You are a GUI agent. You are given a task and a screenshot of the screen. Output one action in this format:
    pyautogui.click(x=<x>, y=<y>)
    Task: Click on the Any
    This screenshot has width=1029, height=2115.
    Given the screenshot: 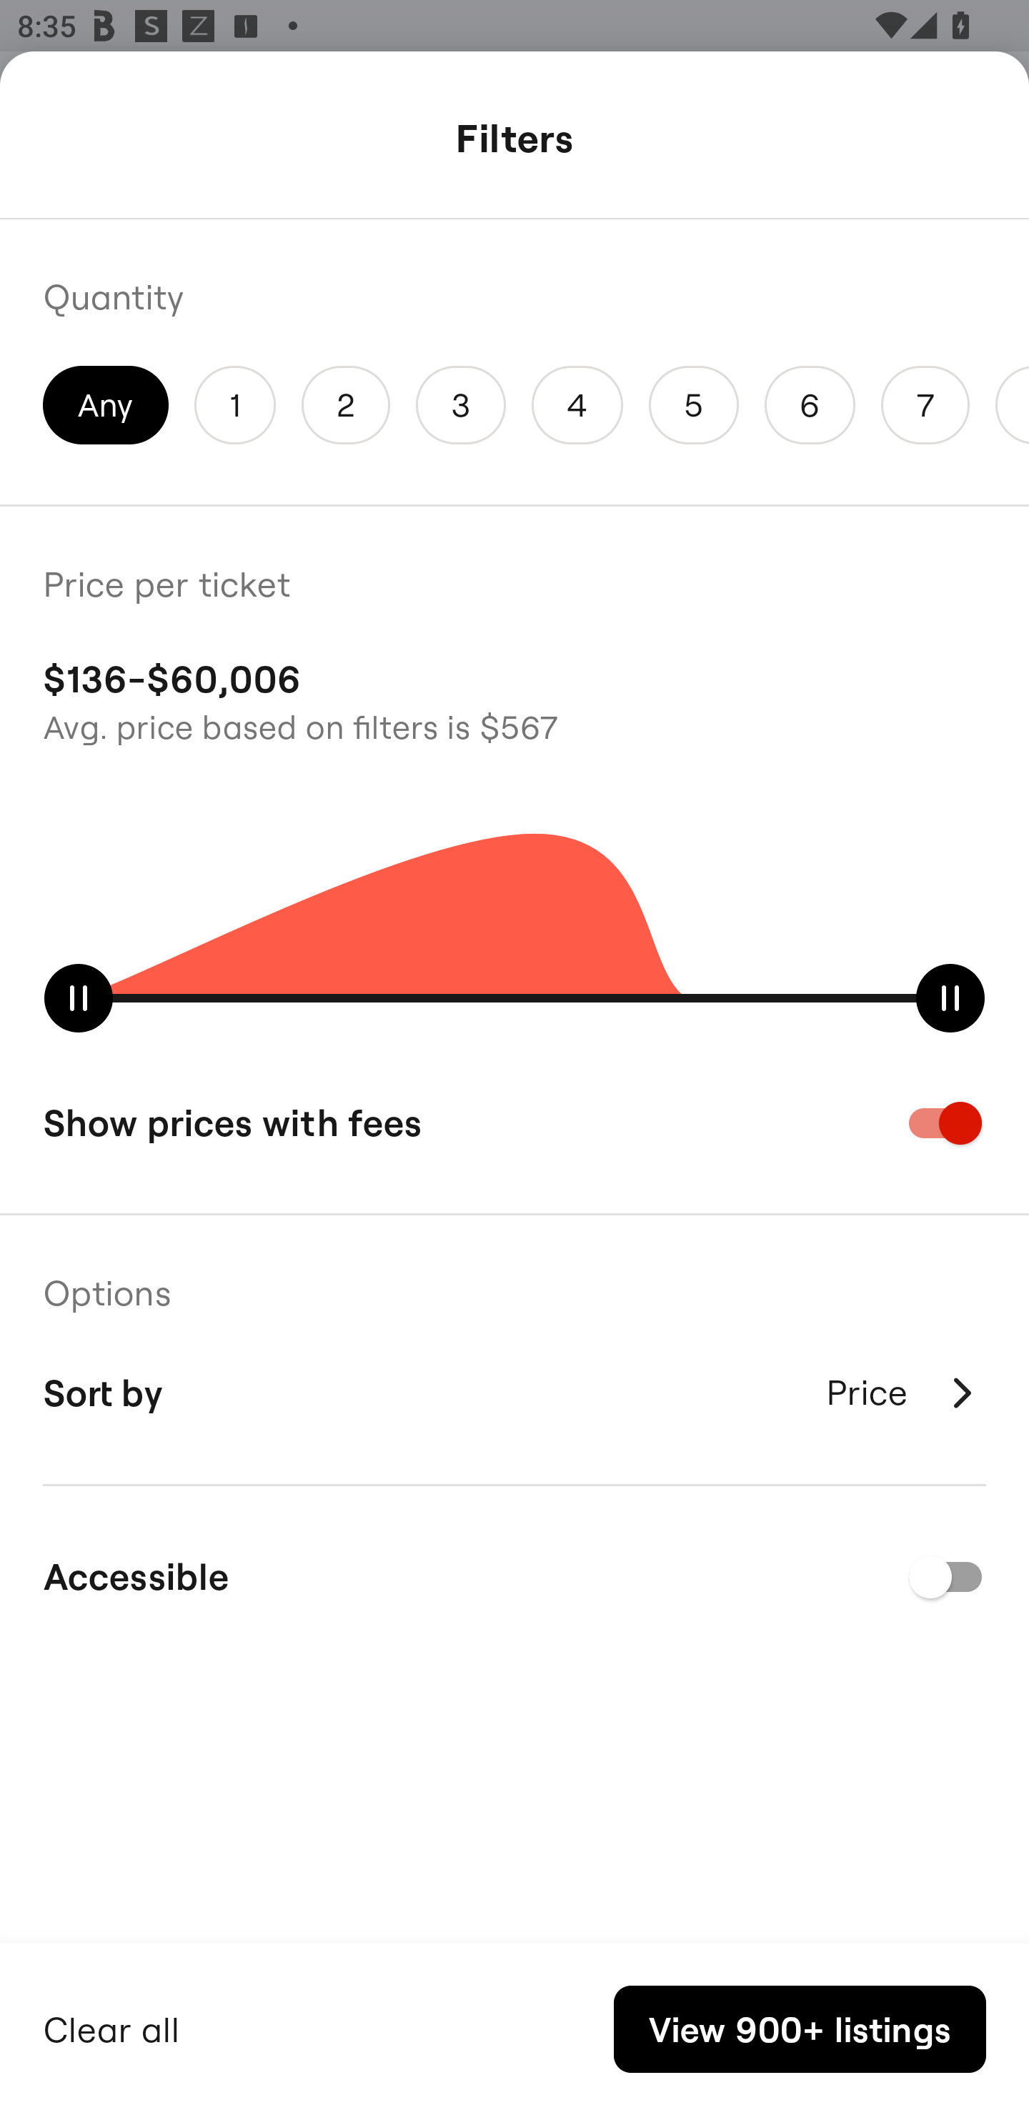 What is the action you would take?
    pyautogui.click(x=106, y=404)
    